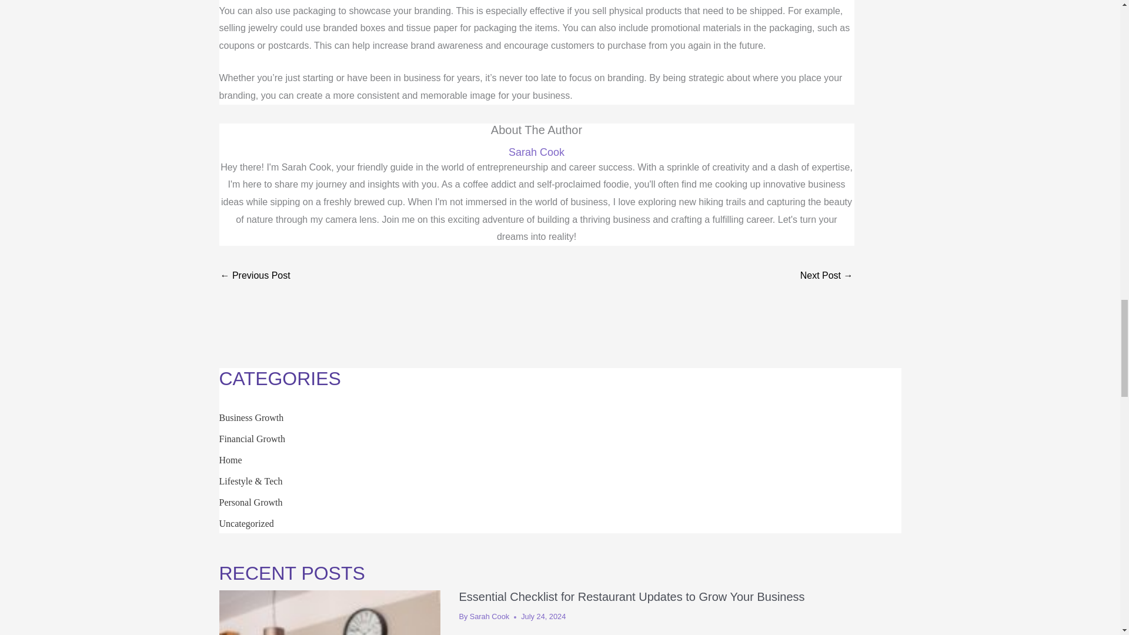 The image size is (1129, 635). I want to click on Business Growth, so click(250, 417).